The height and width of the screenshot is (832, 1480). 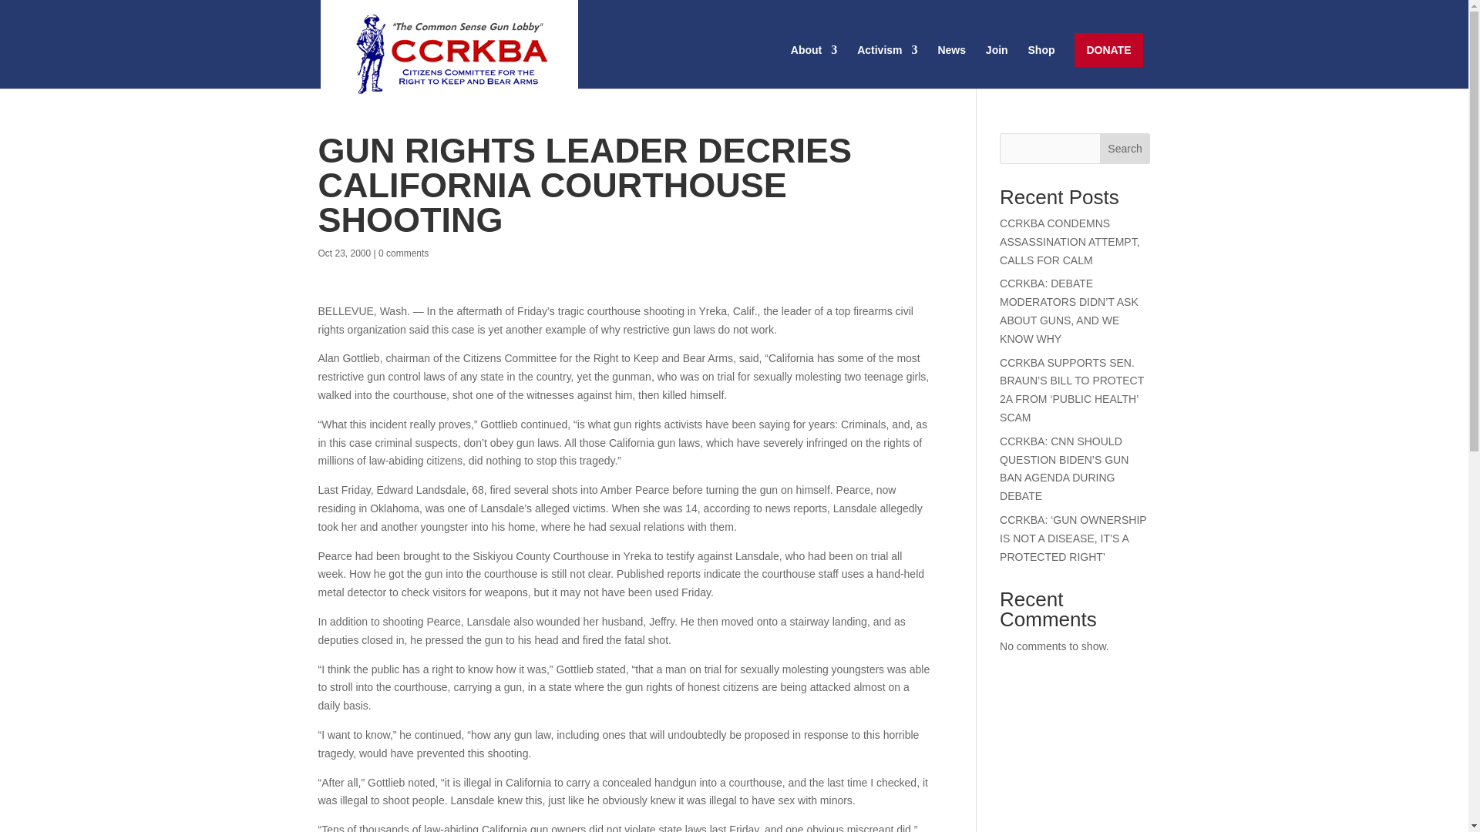 What do you see at coordinates (404, 253) in the screenshot?
I see `0 comments` at bounding box center [404, 253].